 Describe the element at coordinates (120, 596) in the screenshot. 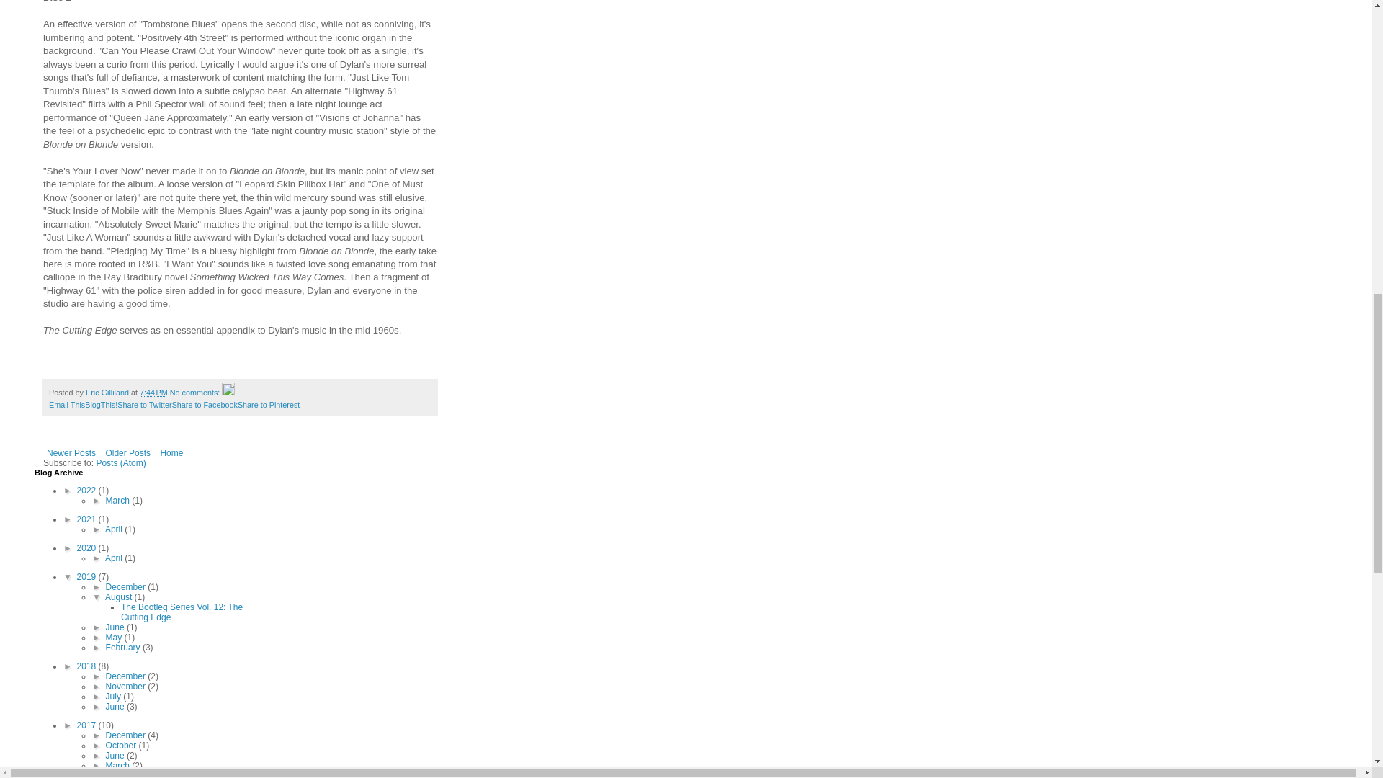

I see `August` at that location.